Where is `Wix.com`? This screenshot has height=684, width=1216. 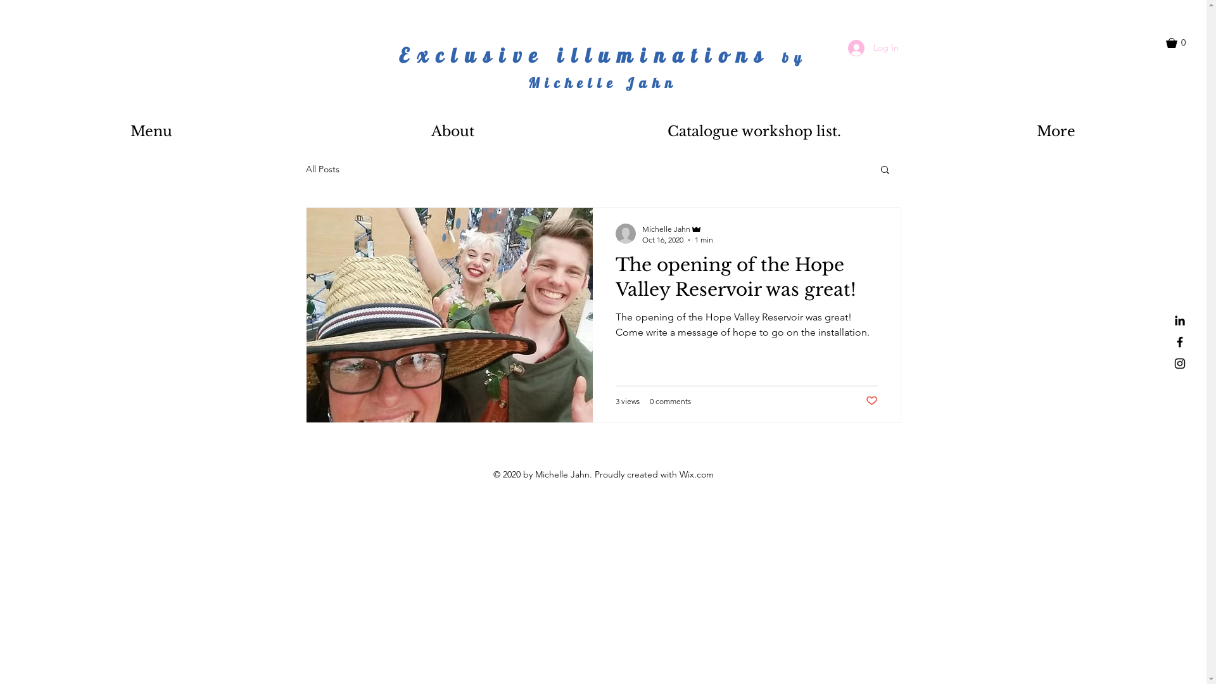 Wix.com is located at coordinates (696, 474).